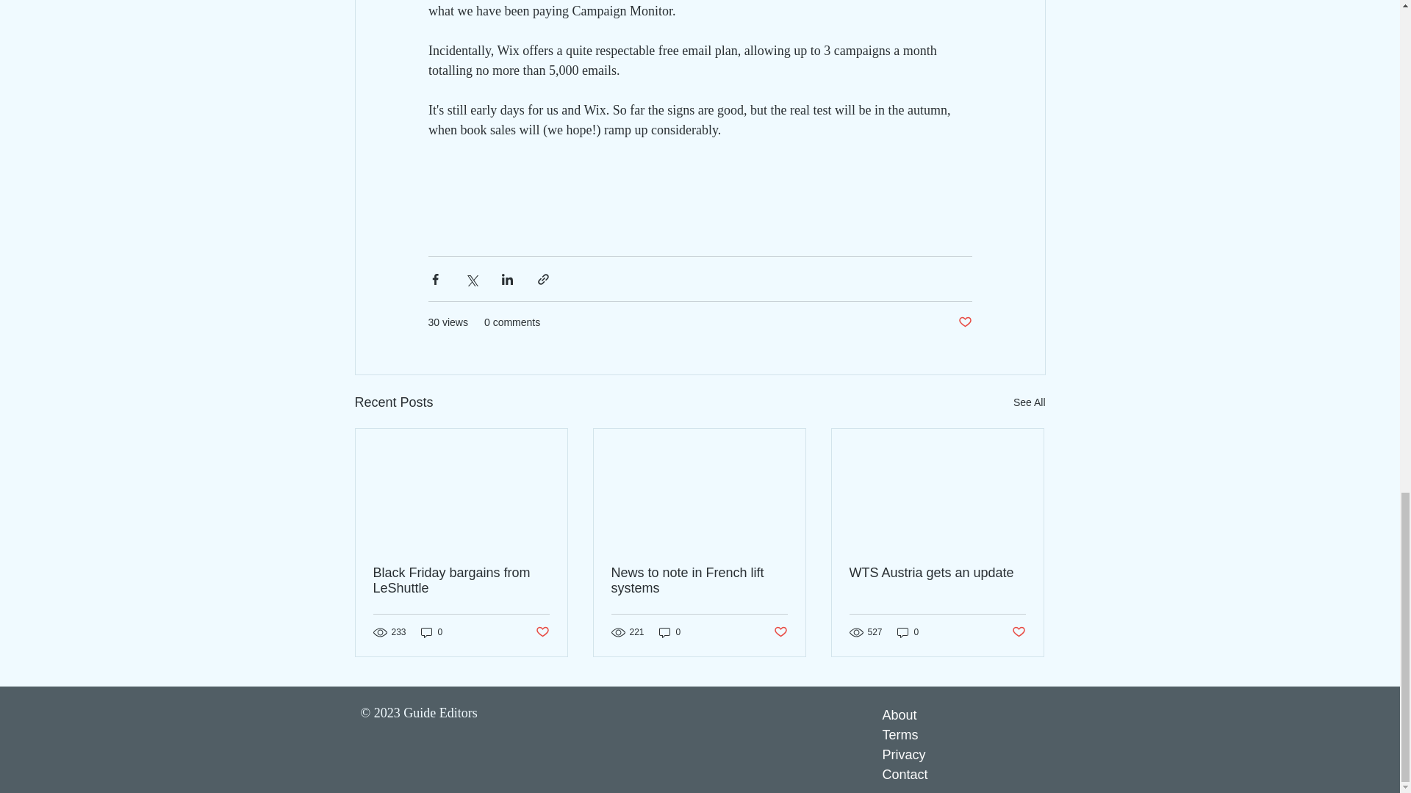  What do you see at coordinates (937, 573) in the screenshot?
I see `WTS Austria gets an update` at bounding box center [937, 573].